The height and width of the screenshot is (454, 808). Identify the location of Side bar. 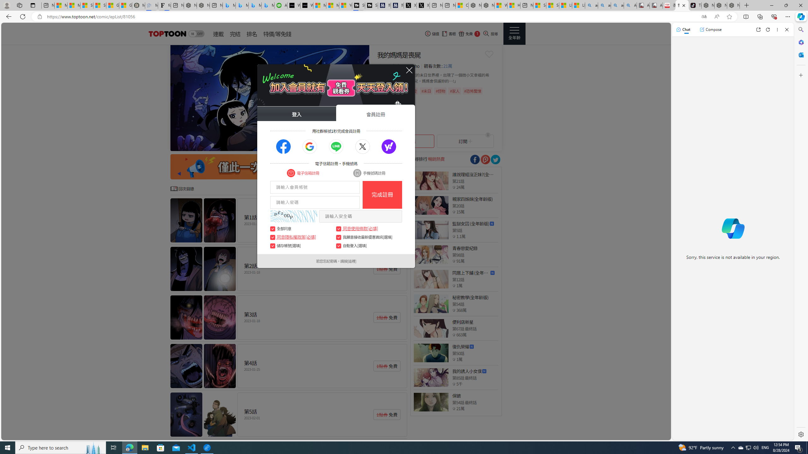
(801, 232).